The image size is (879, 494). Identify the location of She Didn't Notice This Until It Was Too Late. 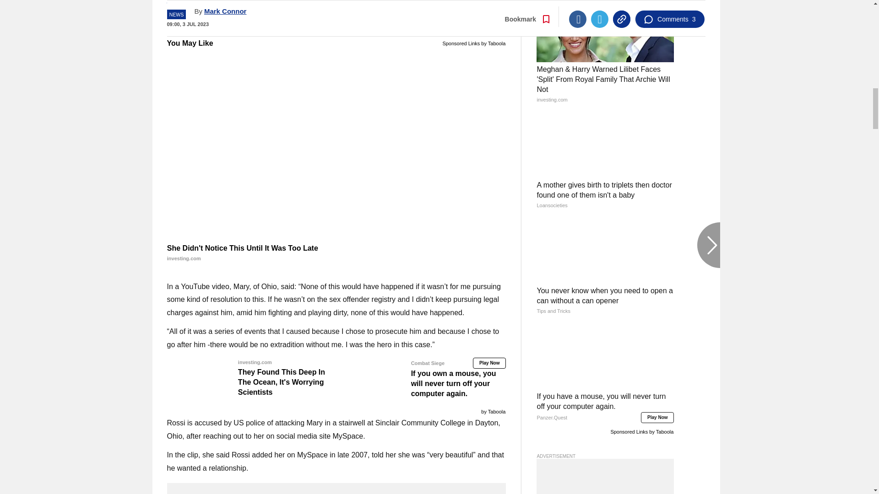
(336, 253).